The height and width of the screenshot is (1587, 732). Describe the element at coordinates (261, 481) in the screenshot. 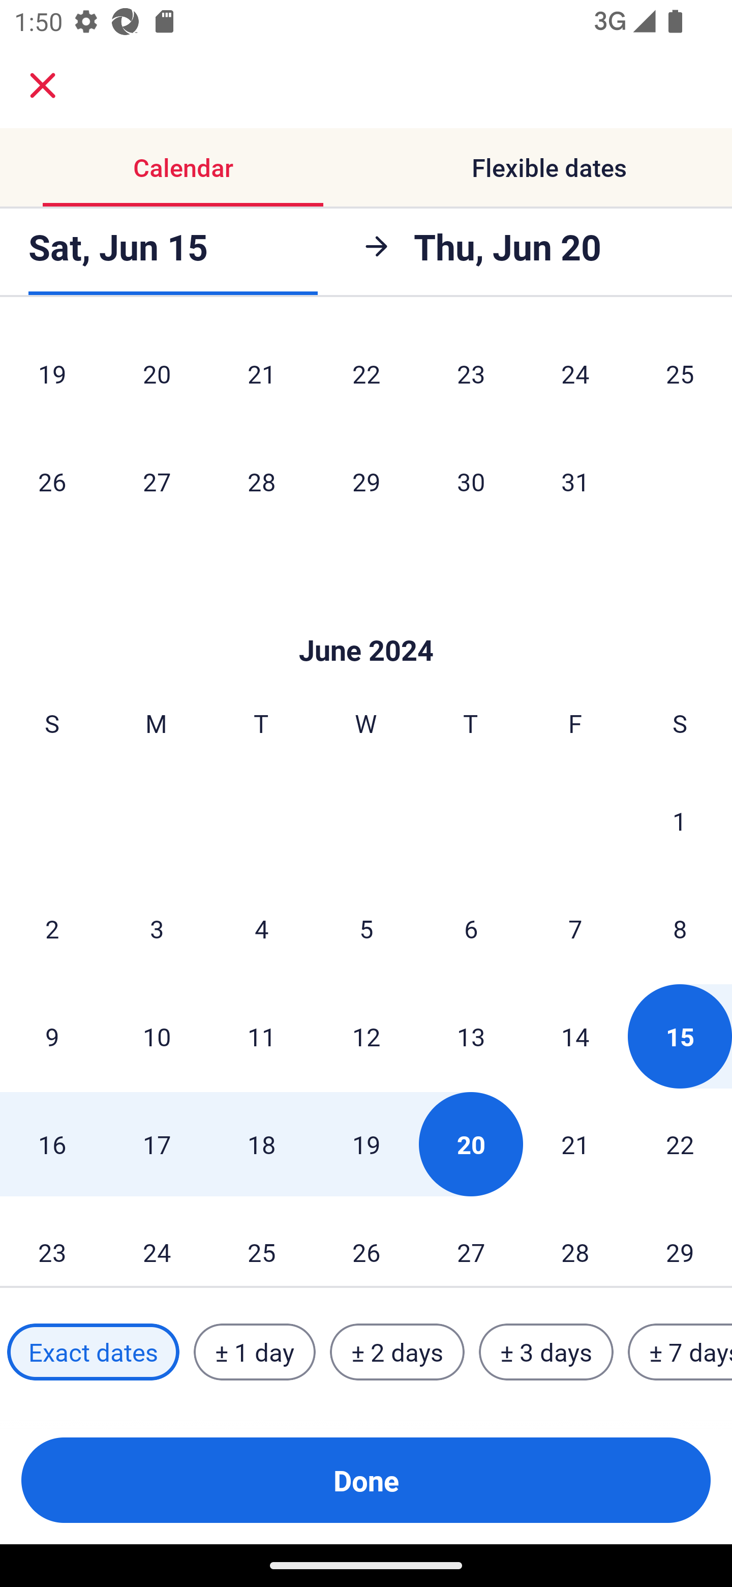

I see `28 Tuesday, May 28, 2024` at that location.